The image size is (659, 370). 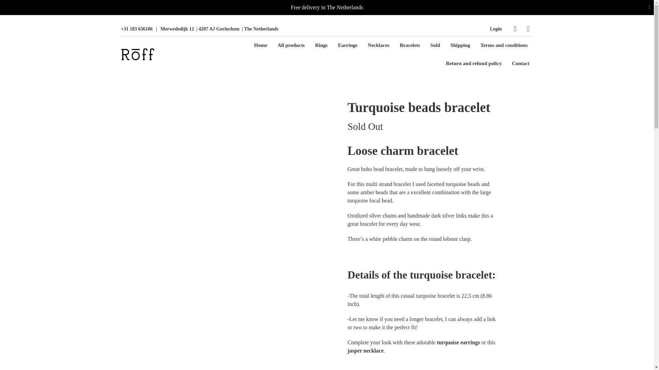 What do you see at coordinates (260, 45) in the screenshot?
I see `Home` at bounding box center [260, 45].